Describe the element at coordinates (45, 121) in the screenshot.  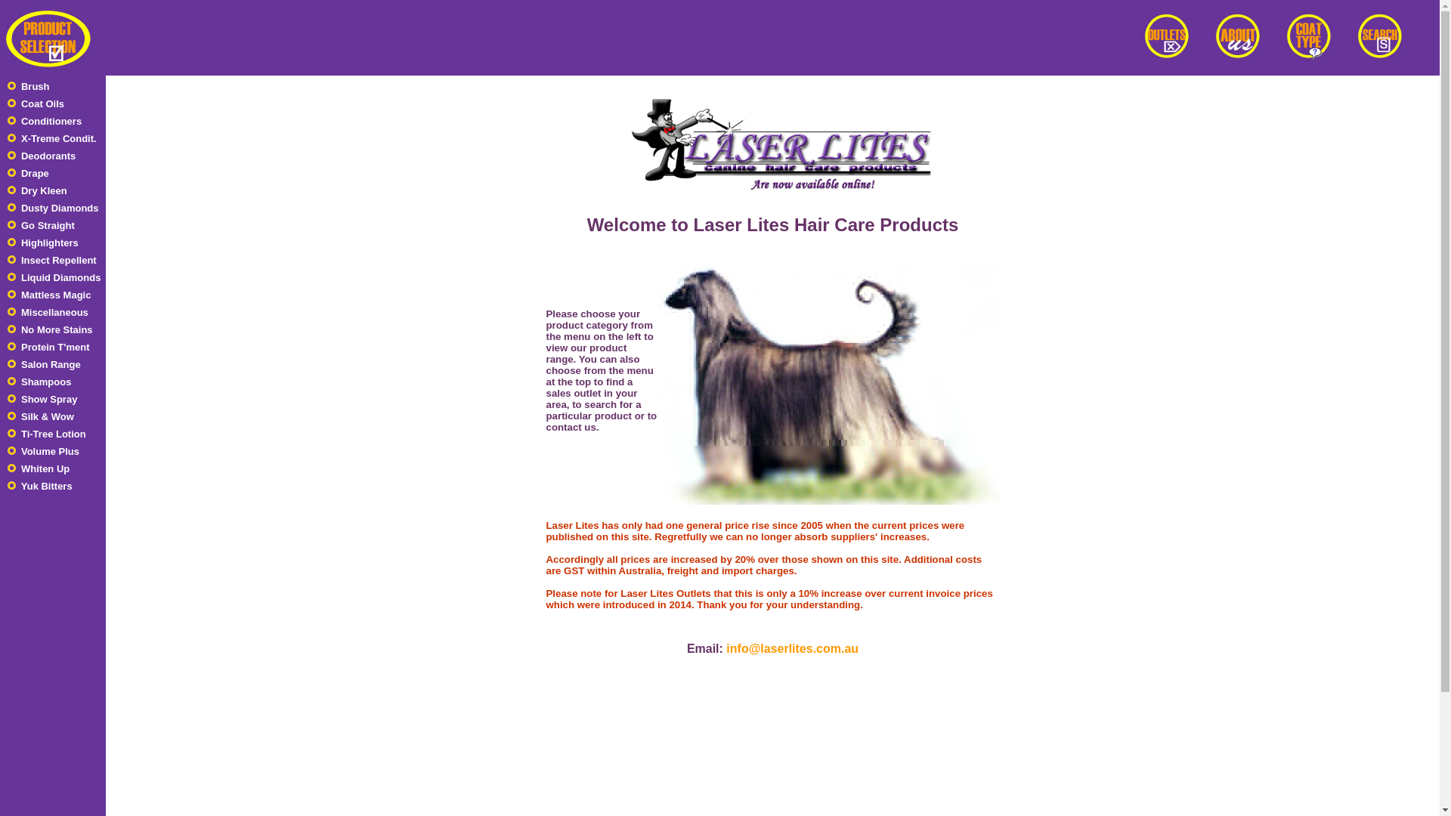
I see `  Conditioners` at that location.